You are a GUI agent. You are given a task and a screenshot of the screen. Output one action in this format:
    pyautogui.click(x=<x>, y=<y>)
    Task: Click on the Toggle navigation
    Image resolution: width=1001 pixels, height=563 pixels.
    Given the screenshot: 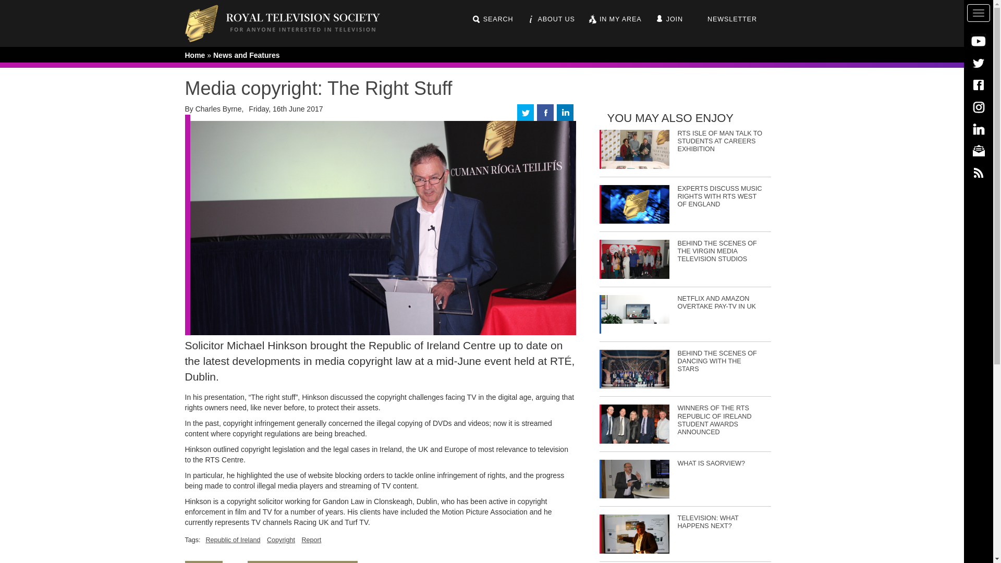 What is the action you would take?
    pyautogui.click(x=978, y=13)
    